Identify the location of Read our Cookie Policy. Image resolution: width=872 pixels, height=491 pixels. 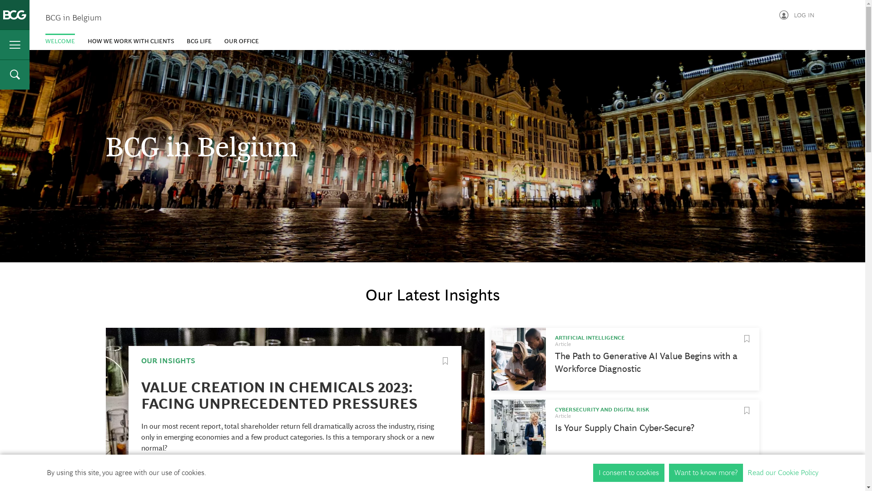
(783, 473).